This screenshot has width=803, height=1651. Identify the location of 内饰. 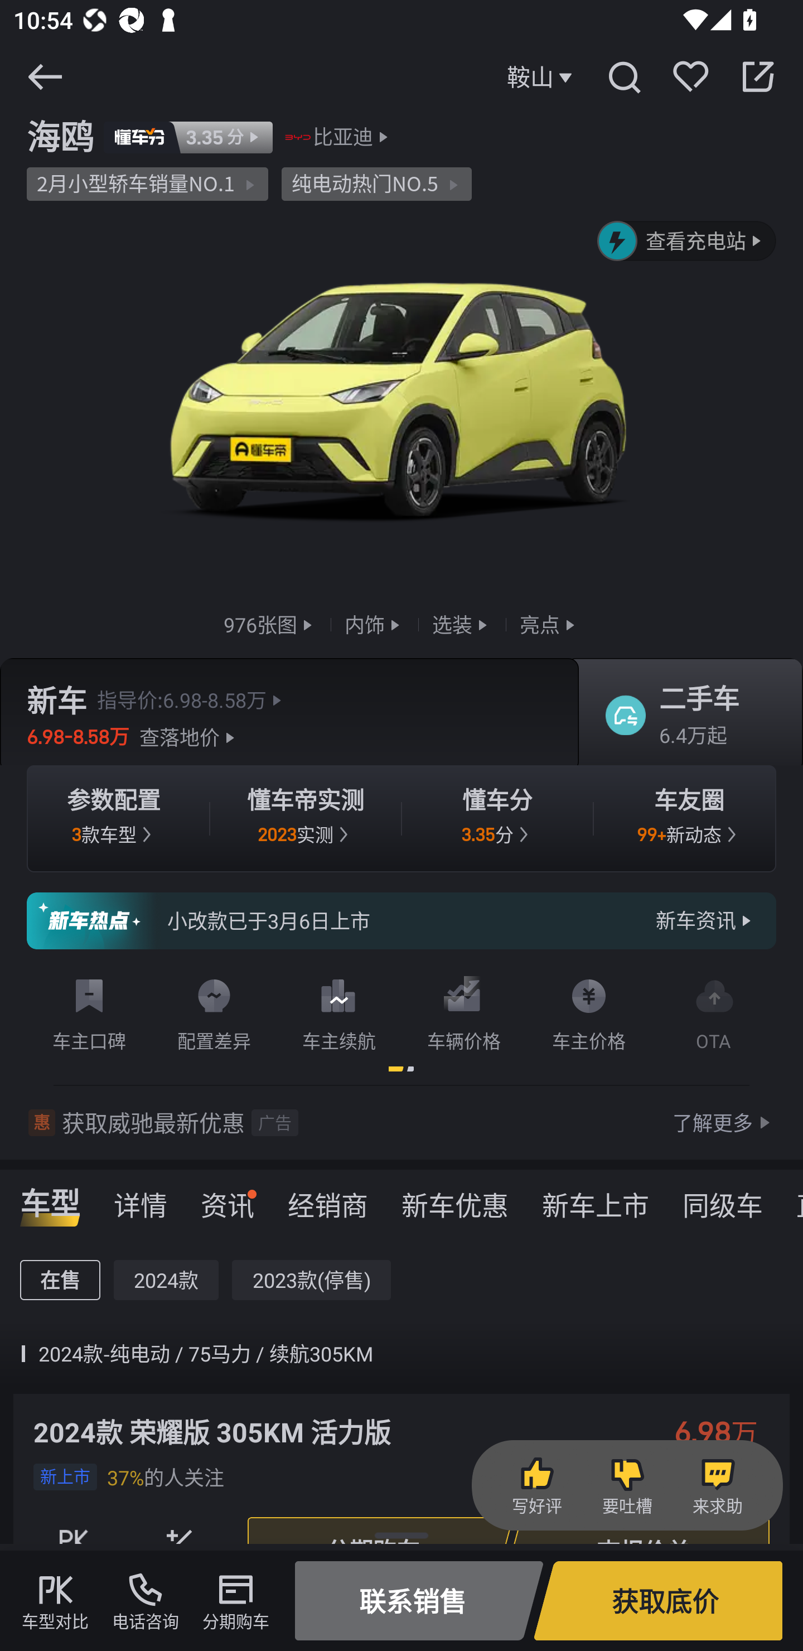
(374, 624).